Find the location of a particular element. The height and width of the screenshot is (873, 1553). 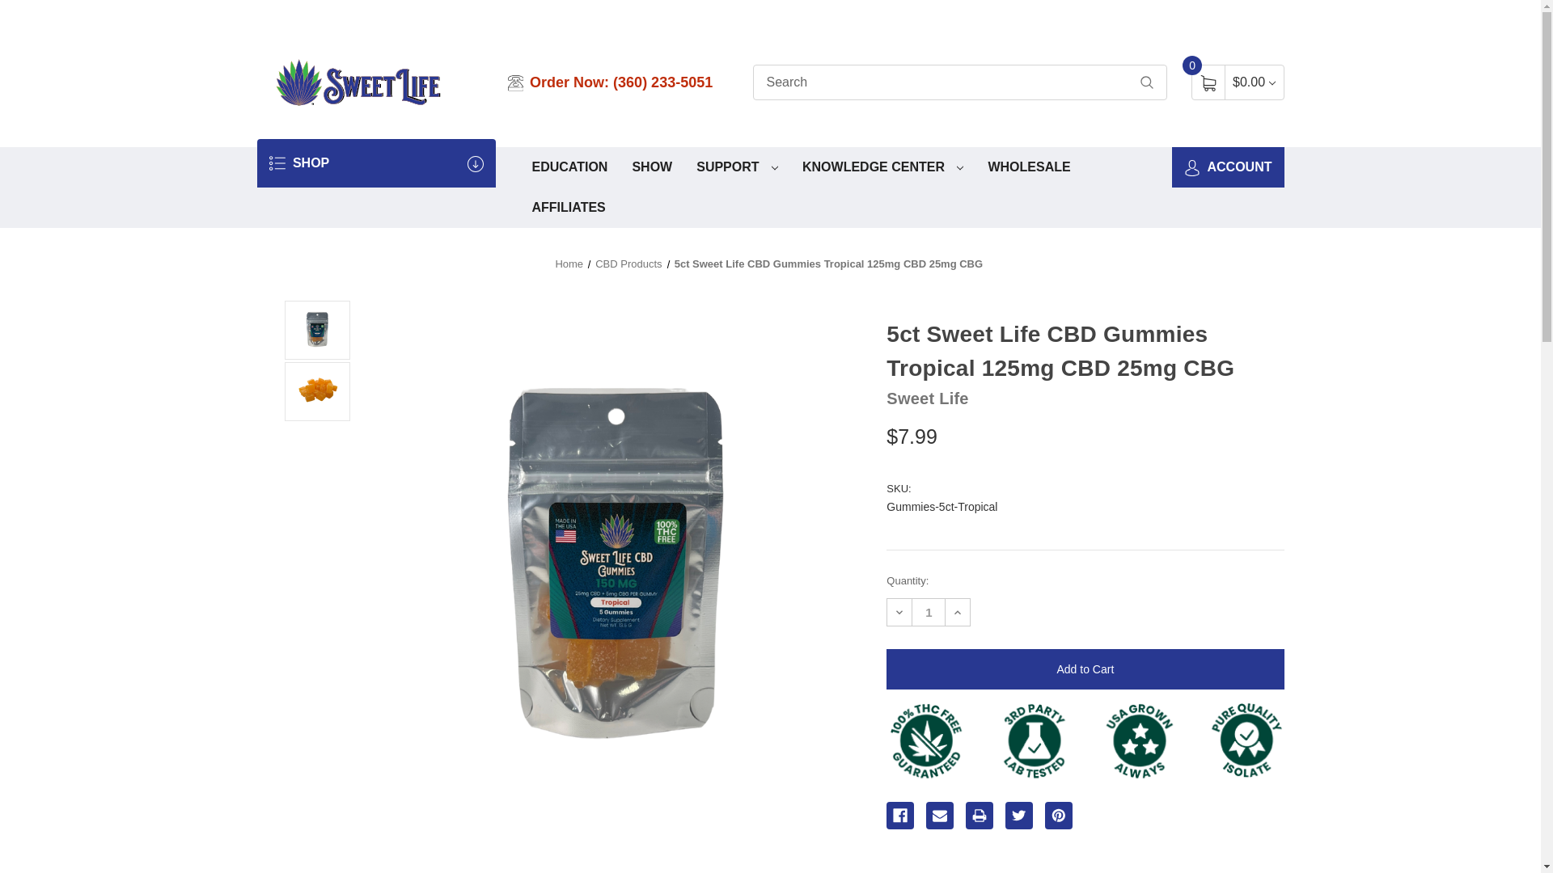

epicHeader.search is located at coordinates (1147, 82).